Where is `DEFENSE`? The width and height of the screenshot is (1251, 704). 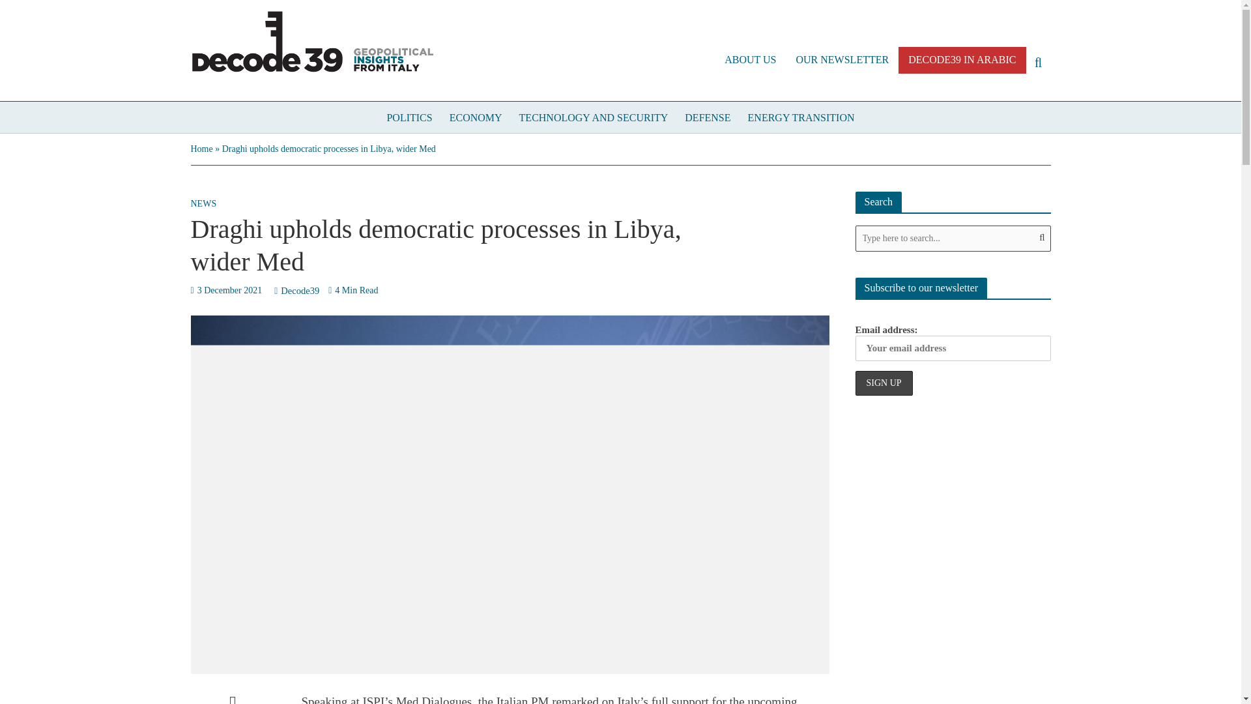 DEFENSE is located at coordinates (708, 117).